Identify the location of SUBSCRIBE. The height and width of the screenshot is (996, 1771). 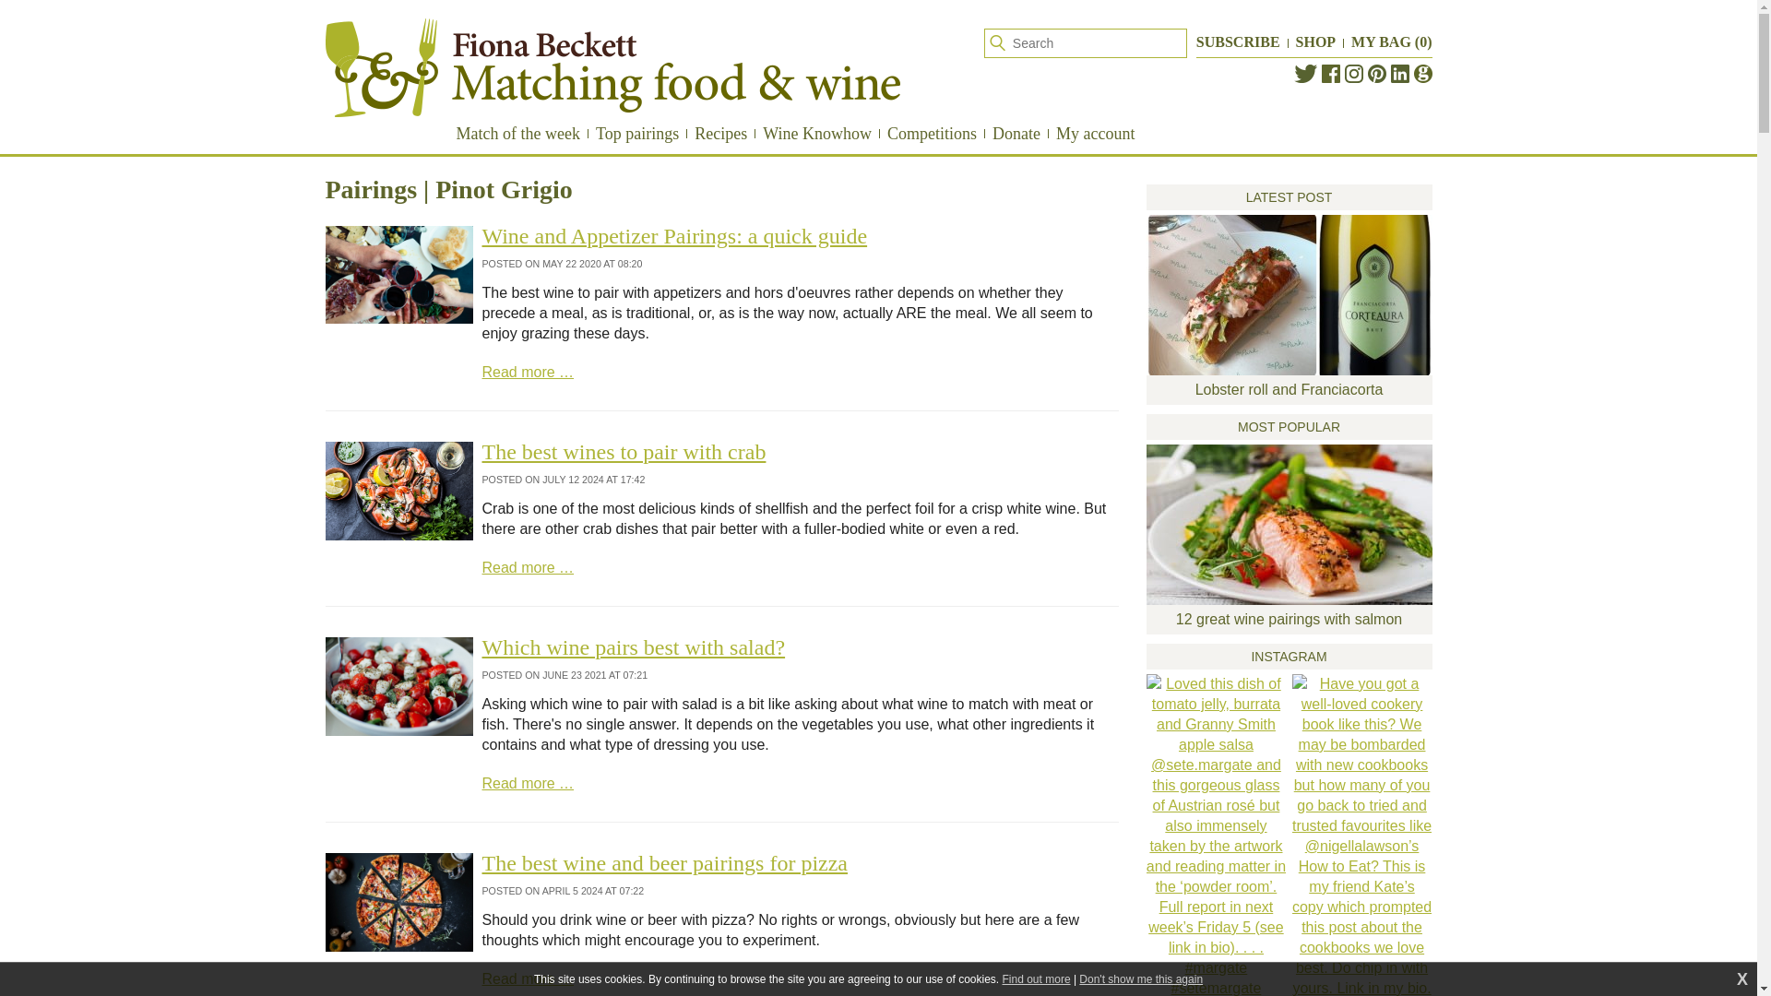
(1238, 41).